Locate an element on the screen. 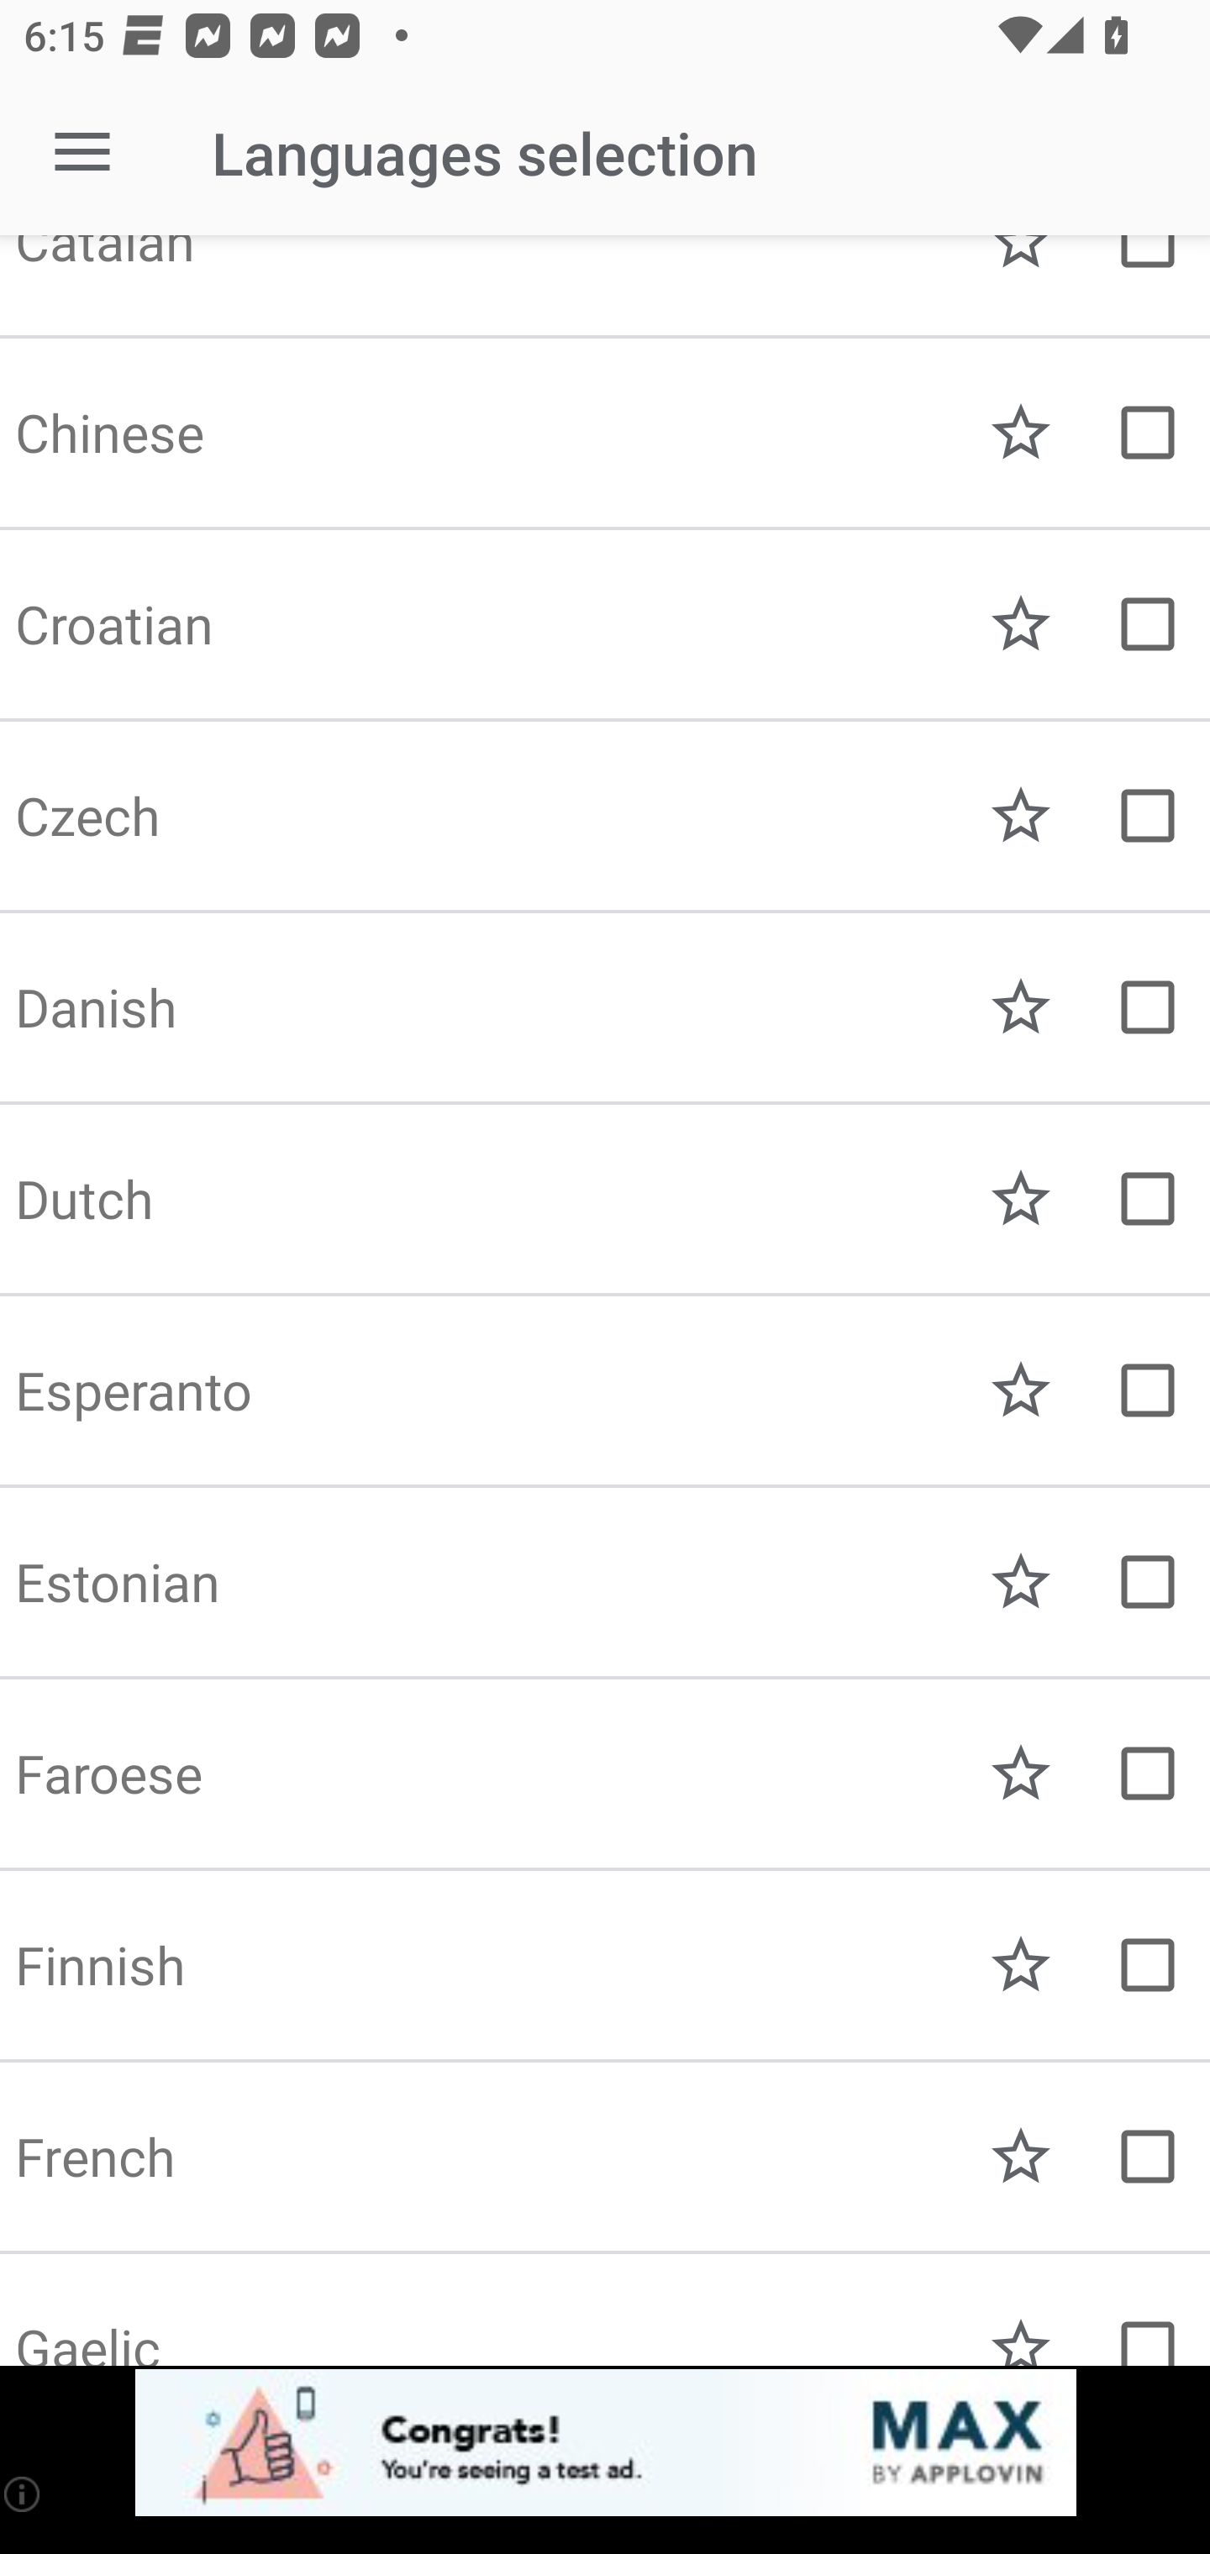 Image resolution: width=1210 pixels, height=2554 pixels. Estonian Favorite is located at coordinates (605, 1582).